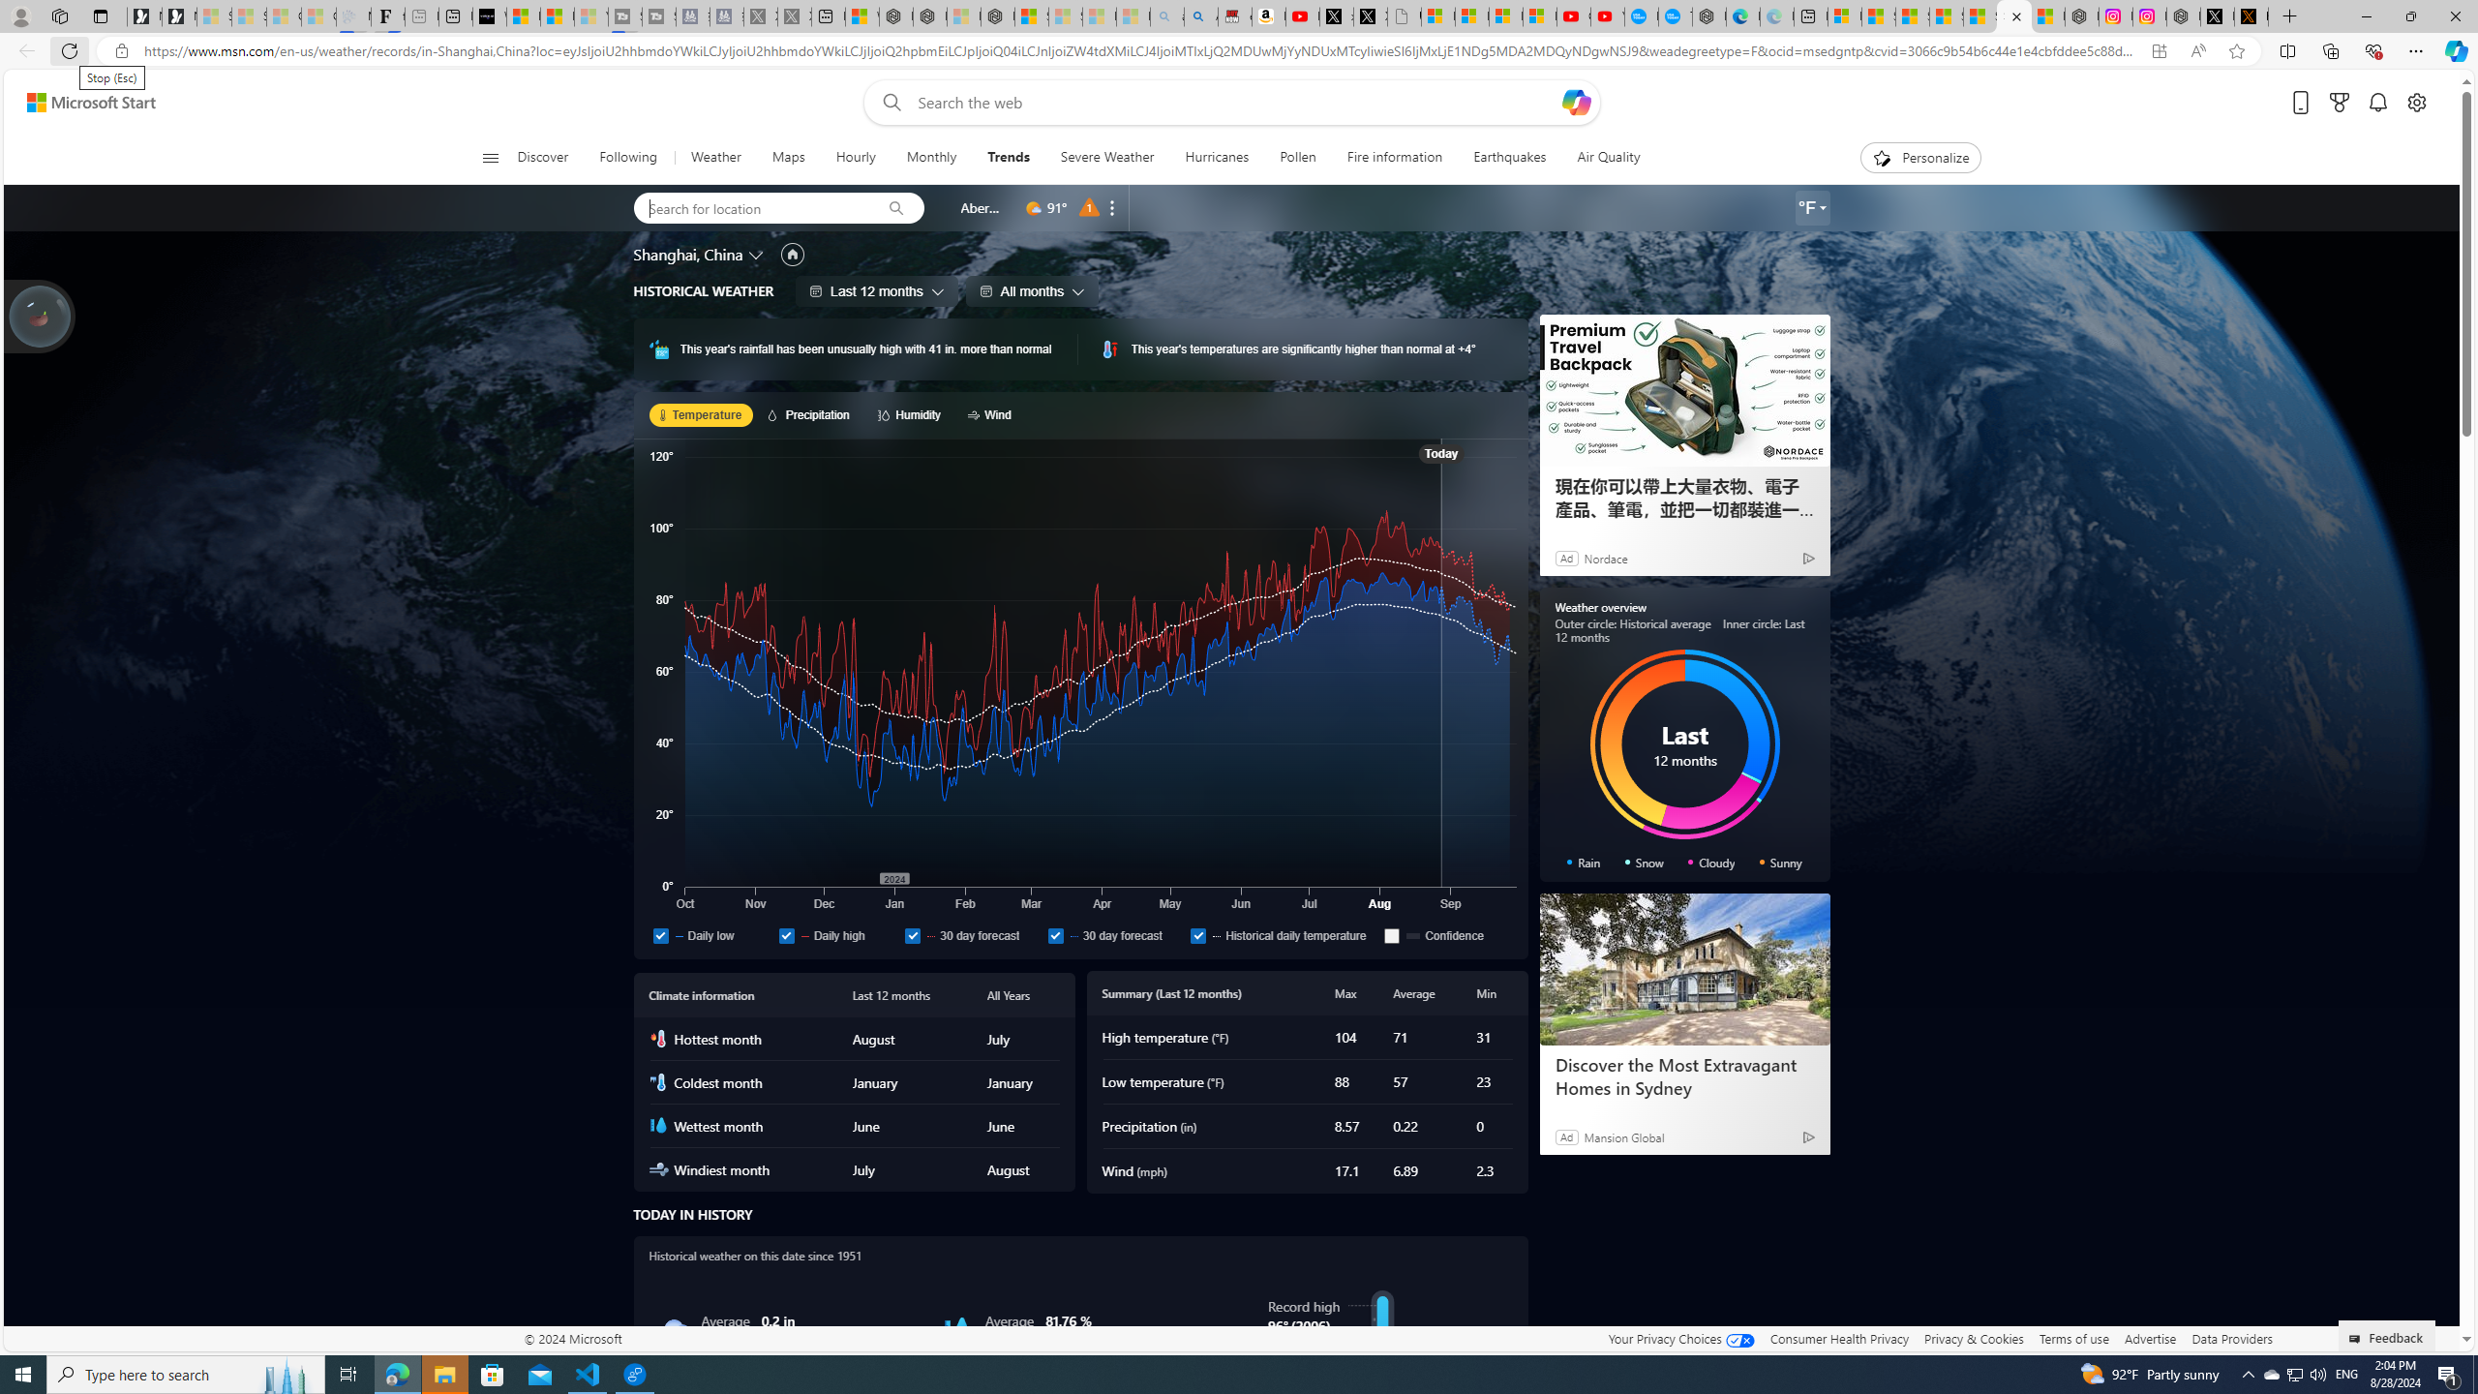 This screenshot has height=1394, width=2478. Describe the element at coordinates (675, 1330) in the screenshot. I see `Rain` at that location.